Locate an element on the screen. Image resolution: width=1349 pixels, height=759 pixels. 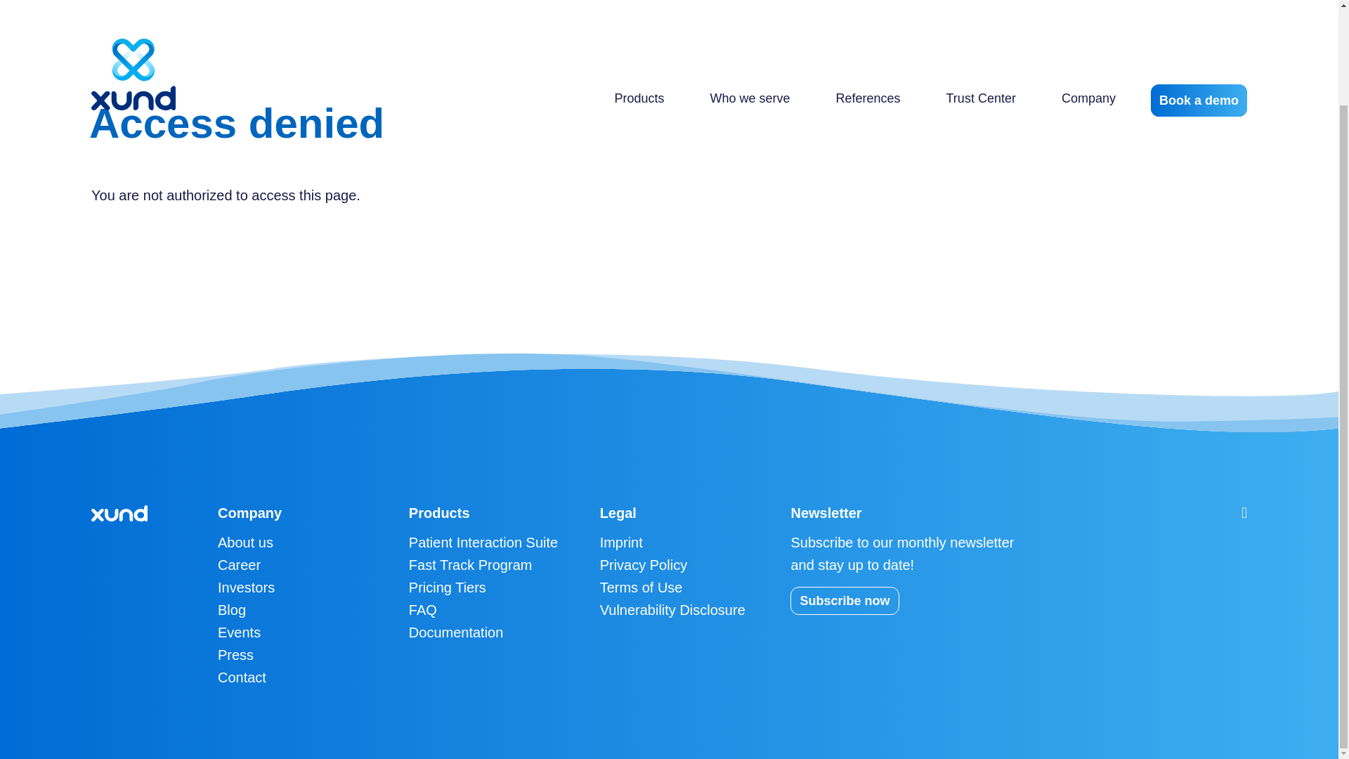
Pricing Tiers is located at coordinates (447, 588).